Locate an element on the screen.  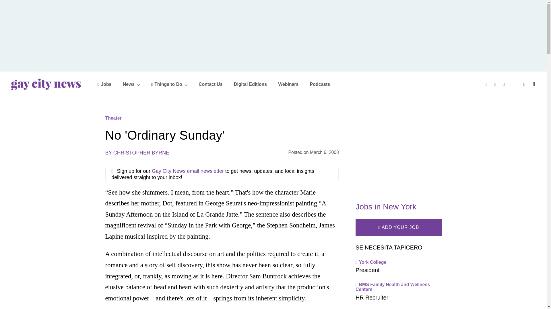
Twitter is located at coordinates (496, 84).